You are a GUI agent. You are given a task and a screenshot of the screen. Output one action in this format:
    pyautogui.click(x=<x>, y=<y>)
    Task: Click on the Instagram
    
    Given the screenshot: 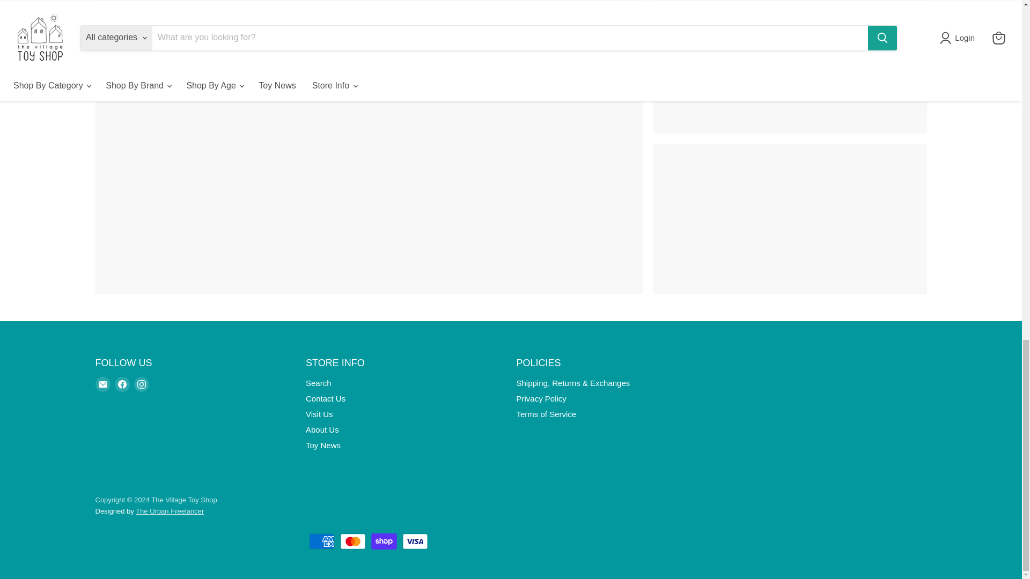 What is the action you would take?
    pyautogui.click(x=142, y=384)
    